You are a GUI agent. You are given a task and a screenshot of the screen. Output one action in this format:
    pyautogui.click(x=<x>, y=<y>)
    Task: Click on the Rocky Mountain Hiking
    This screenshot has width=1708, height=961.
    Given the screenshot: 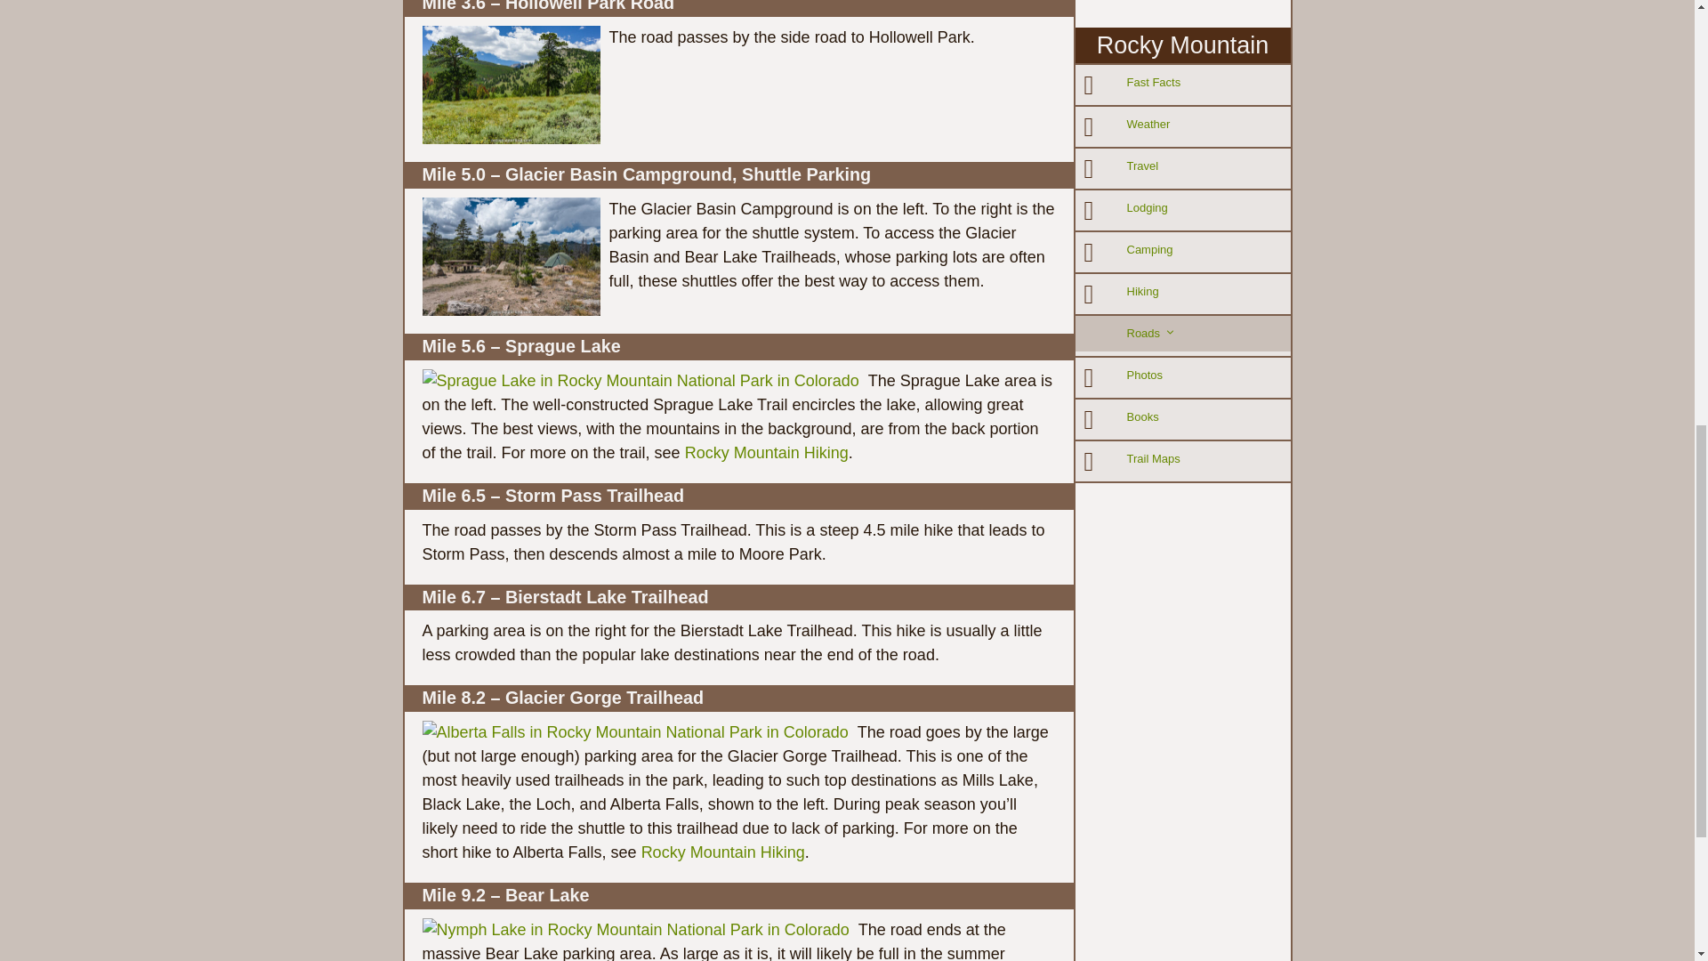 What is the action you would take?
    pyautogui.click(x=722, y=852)
    